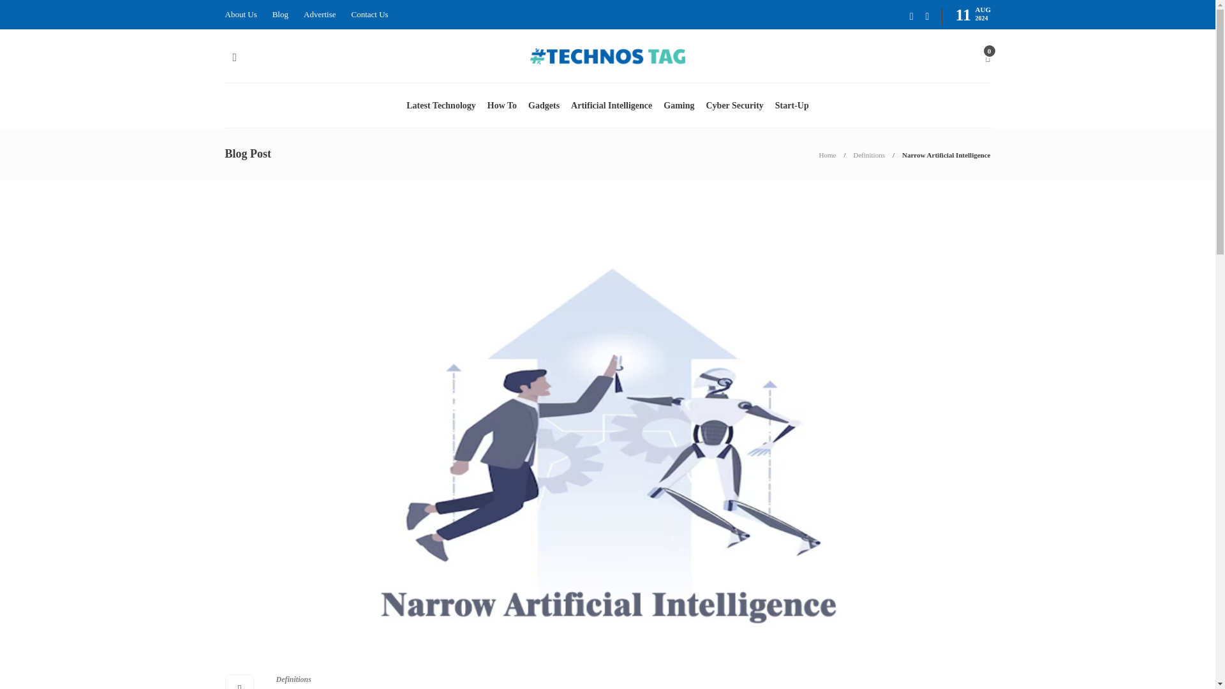  Describe the element at coordinates (828, 154) in the screenshot. I see `Home` at that location.